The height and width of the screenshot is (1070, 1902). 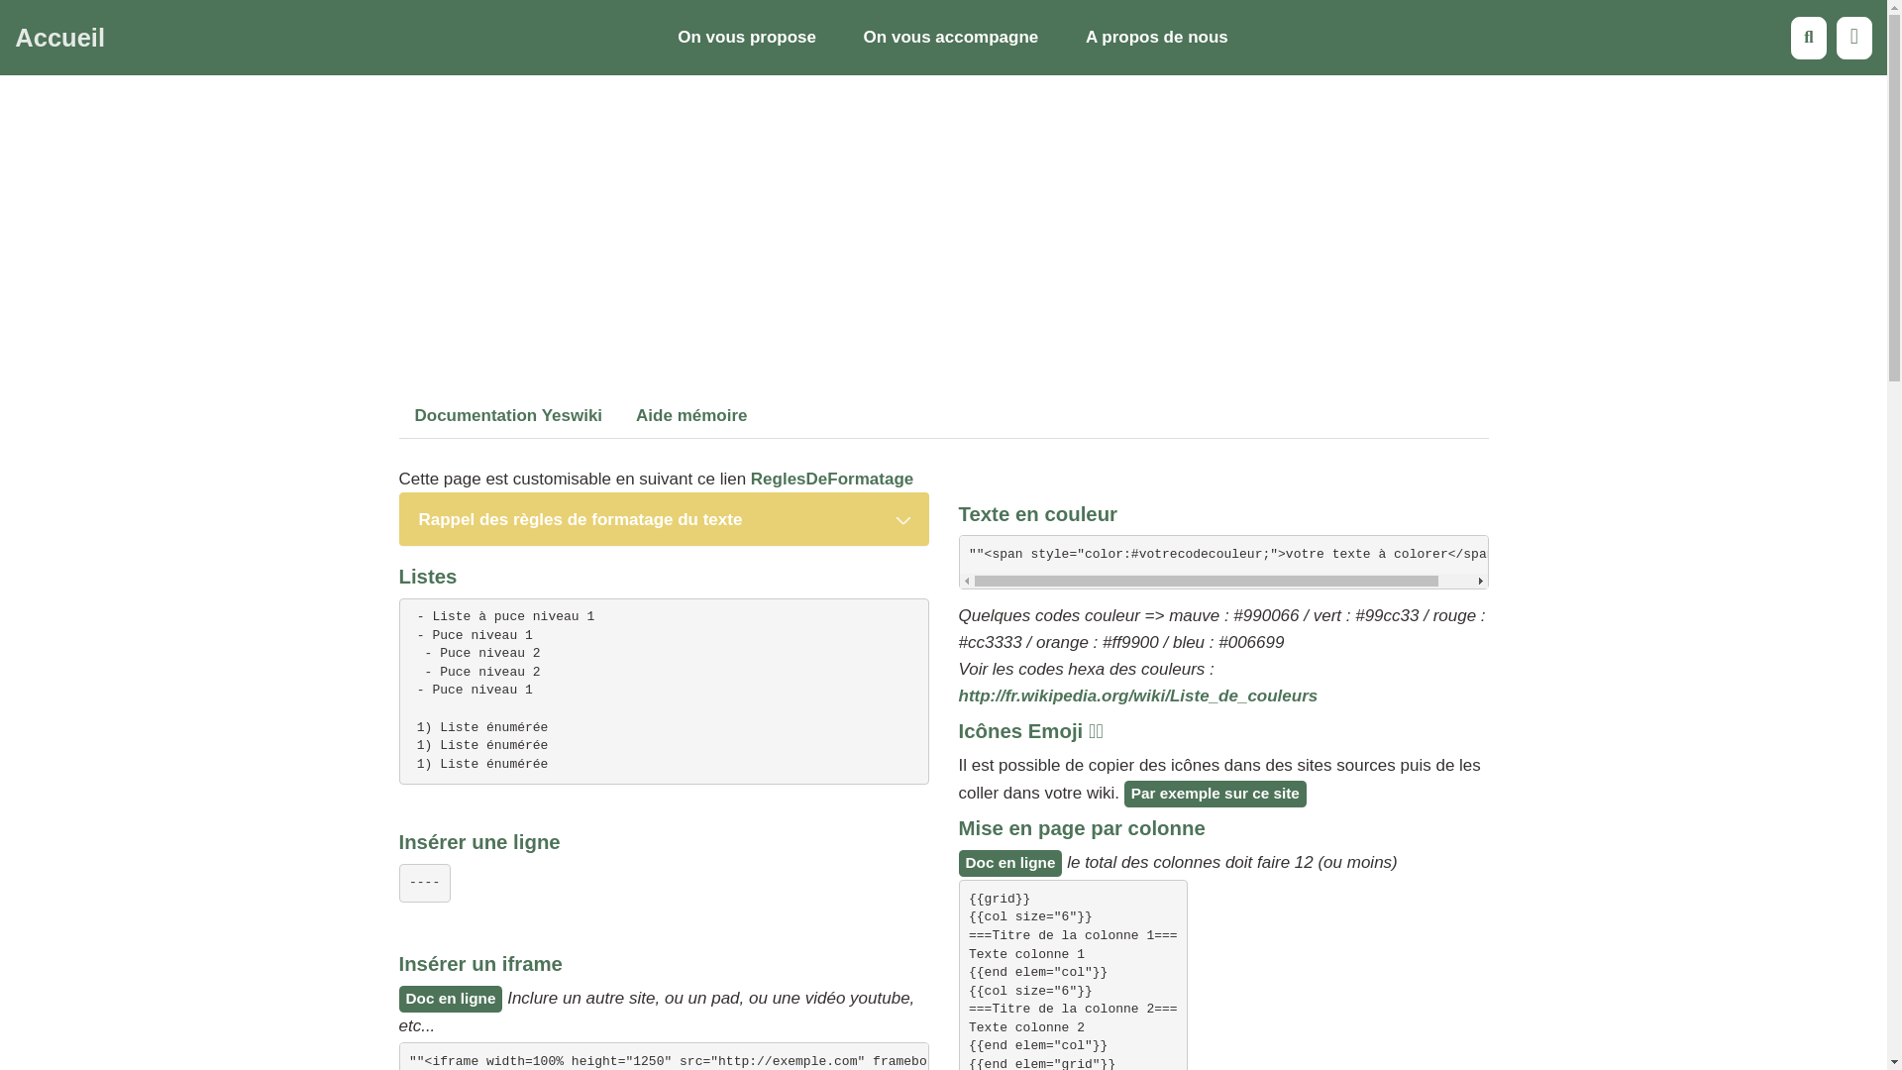 What do you see at coordinates (508, 416) in the screenshot?
I see `Documentation Yeswiki` at bounding box center [508, 416].